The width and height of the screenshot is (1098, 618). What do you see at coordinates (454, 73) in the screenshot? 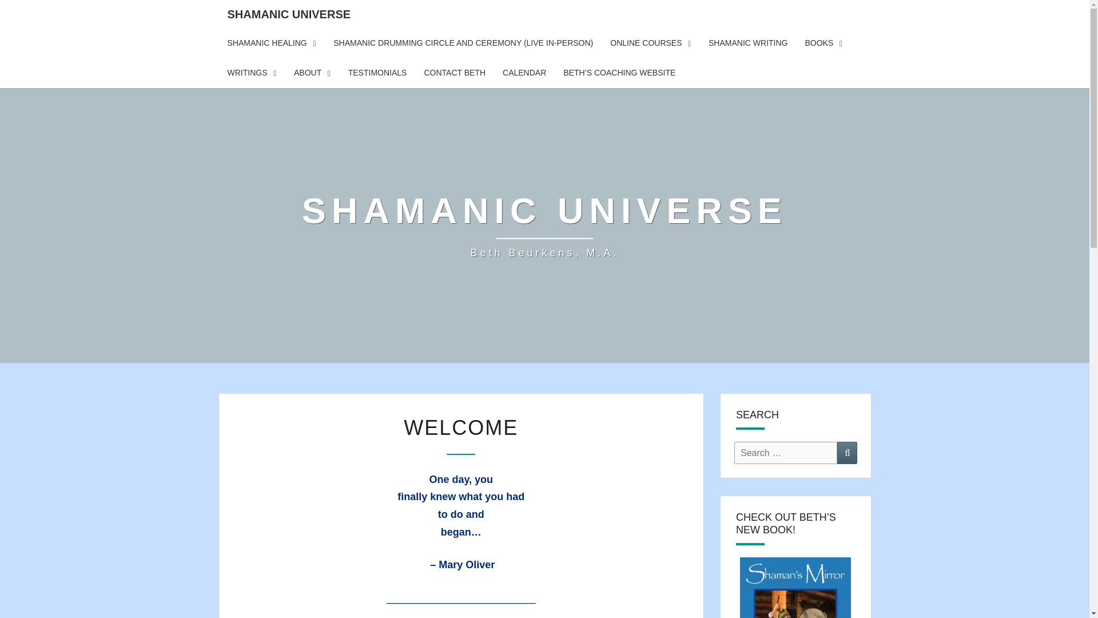
I see `ABOUT` at bounding box center [454, 73].